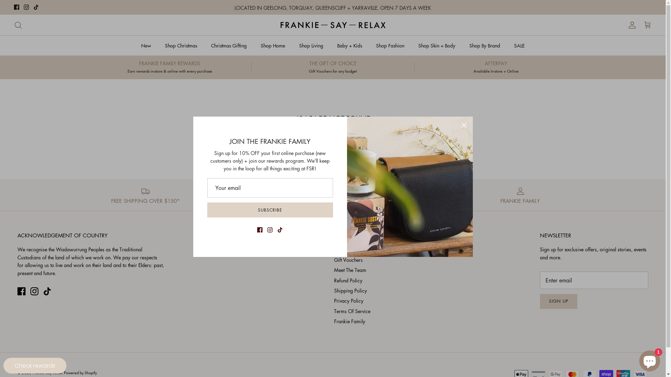  I want to click on Shop Living, so click(311, 45).